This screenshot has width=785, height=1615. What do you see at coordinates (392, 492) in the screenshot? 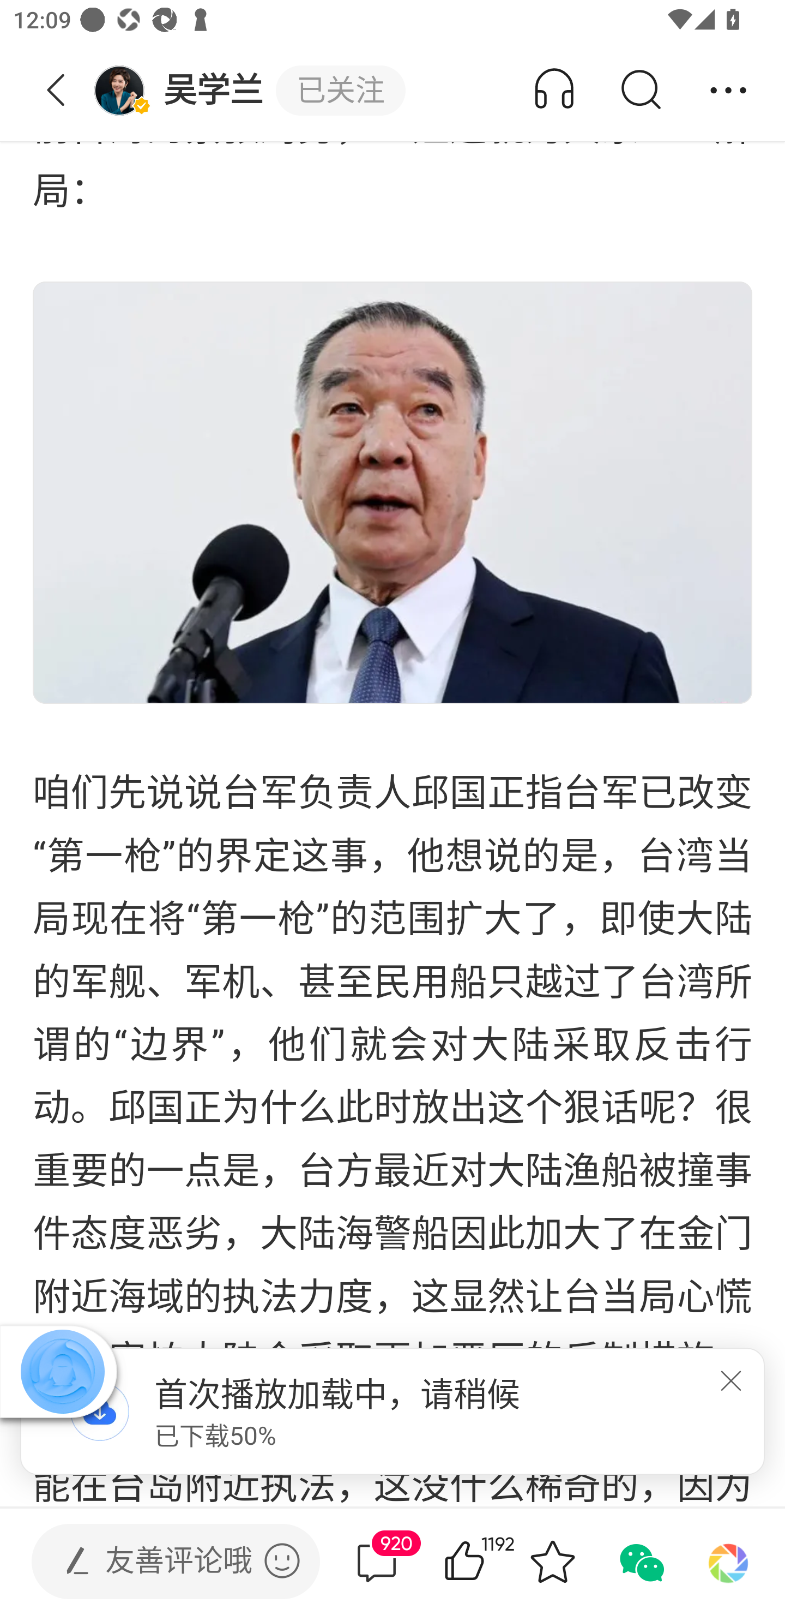
I see `新闻图片` at bounding box center [392, 492].